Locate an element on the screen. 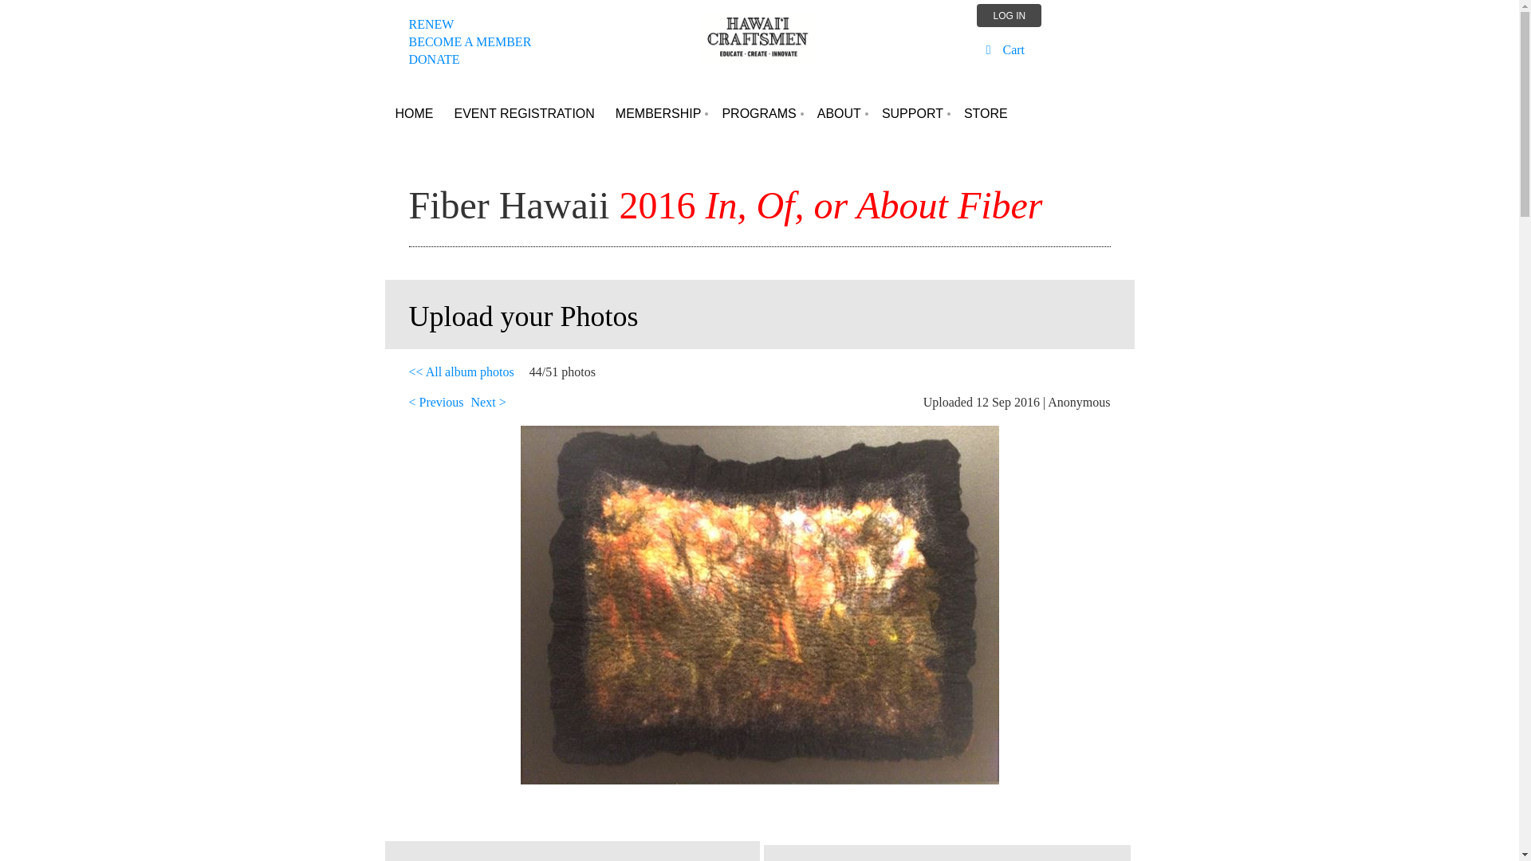 This screenshot has height=861, width=1531. MEMBERSHIP is located at coordinates (912, 113).